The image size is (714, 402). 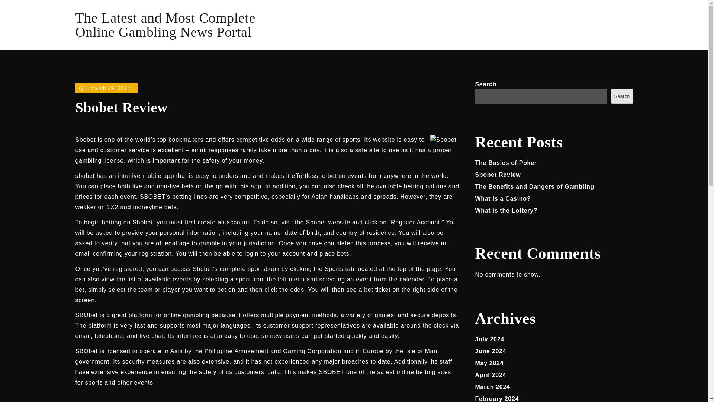 I want to click on Search, so click(x=622, y=96).